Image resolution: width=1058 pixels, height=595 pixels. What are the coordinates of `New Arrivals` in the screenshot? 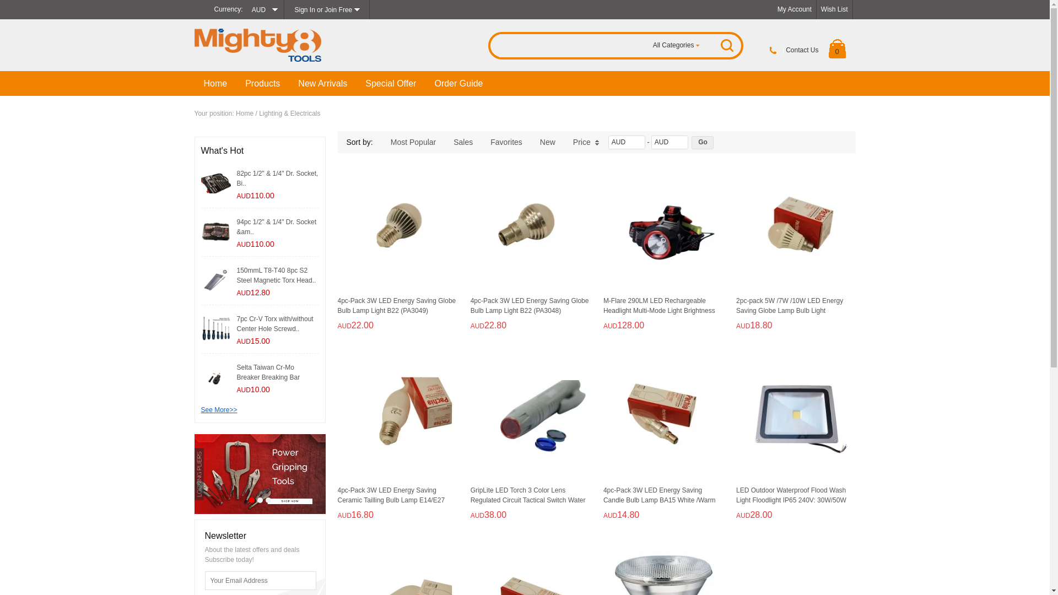 It's located at (323, 84).